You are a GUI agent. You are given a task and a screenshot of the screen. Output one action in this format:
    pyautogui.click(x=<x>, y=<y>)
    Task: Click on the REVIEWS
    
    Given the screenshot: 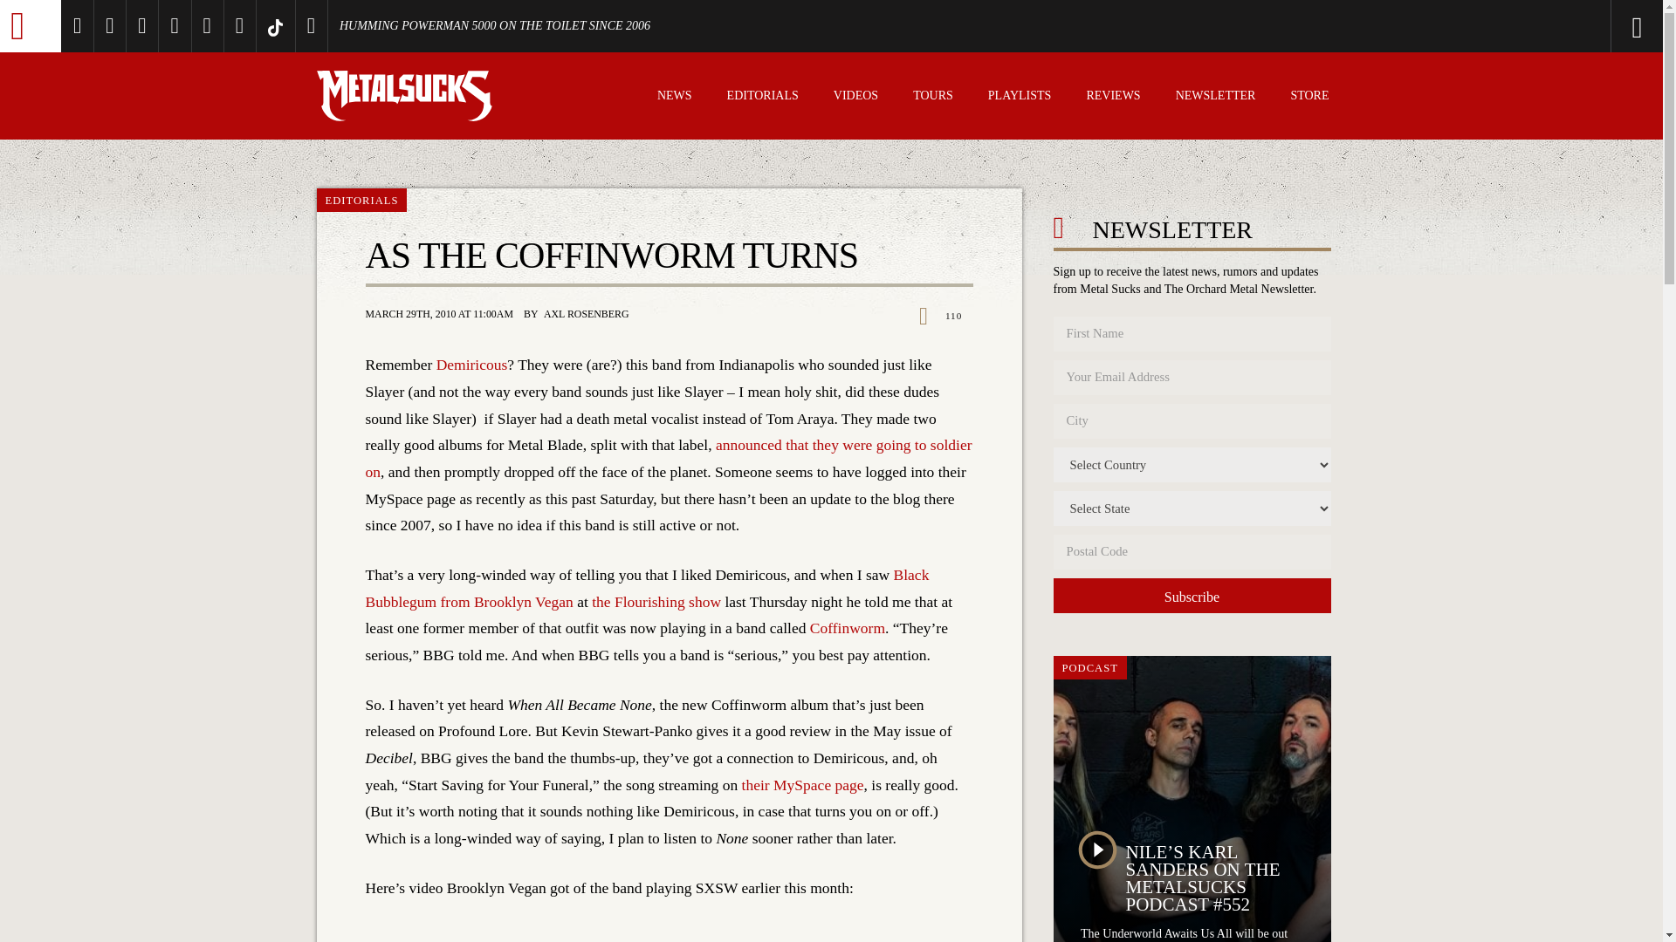 What is the action you would take?
    pyautogui.click(x=1112, y=98)
    